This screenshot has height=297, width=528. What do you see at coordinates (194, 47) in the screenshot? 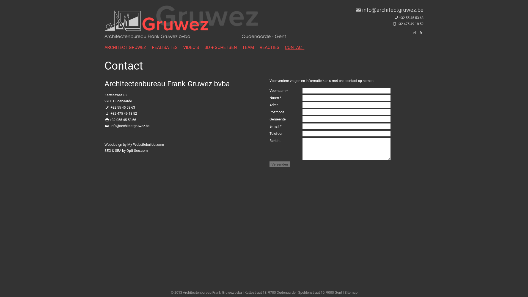
I see `VIDEO'S` at bounding box center [194, 47].